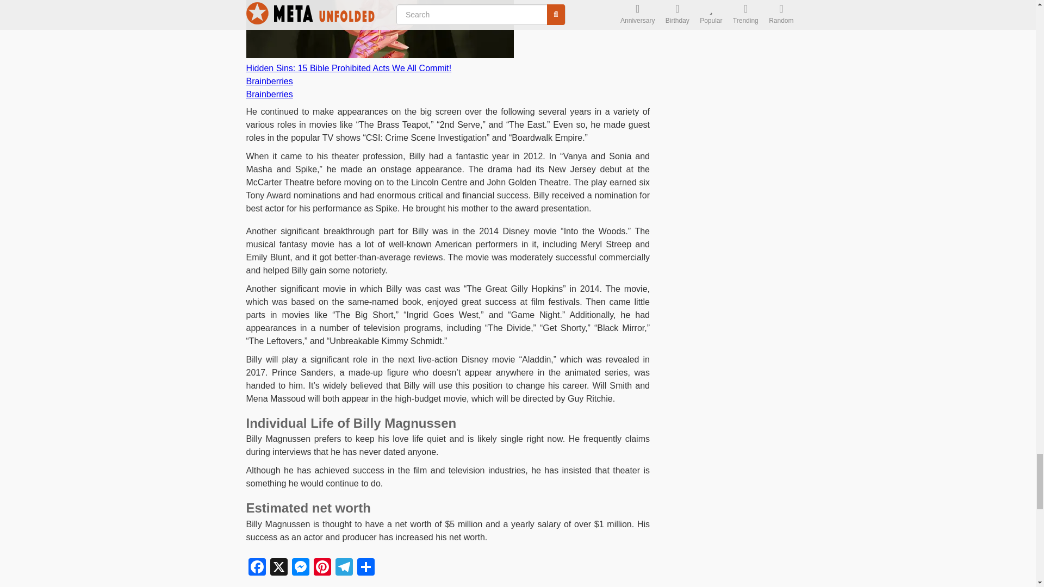 This screenshot has width=1044, height=587. I want to click on X, so click(278, 568).